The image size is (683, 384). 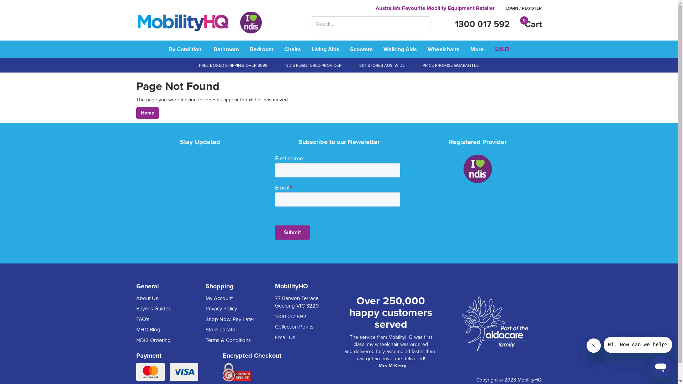 What do you see at coordinates (302, 338) in the screenshot?
I see `Email Us` at bounding box center [302, 338].